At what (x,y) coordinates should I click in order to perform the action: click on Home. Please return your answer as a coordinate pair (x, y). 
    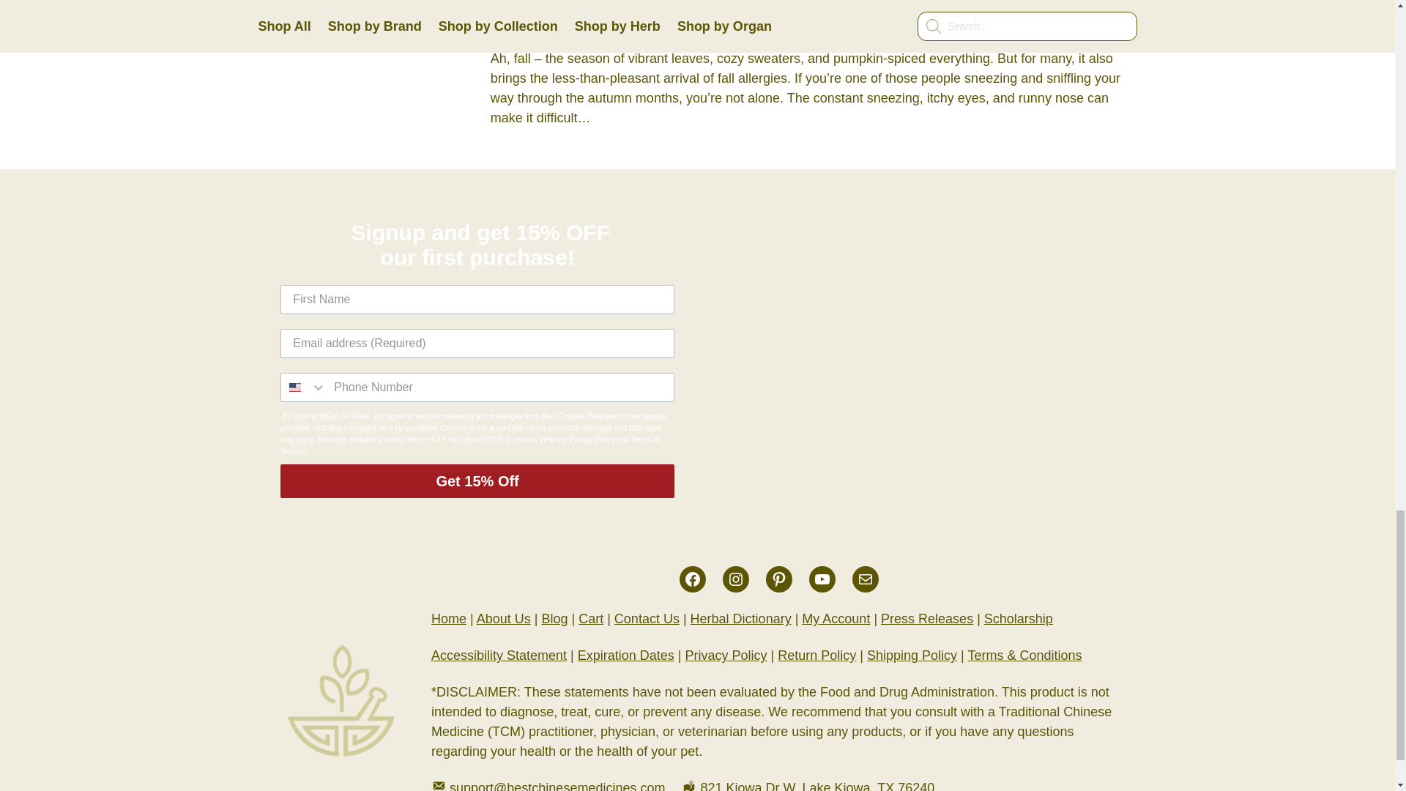
    Looking at the image, I should click on (449, 618).